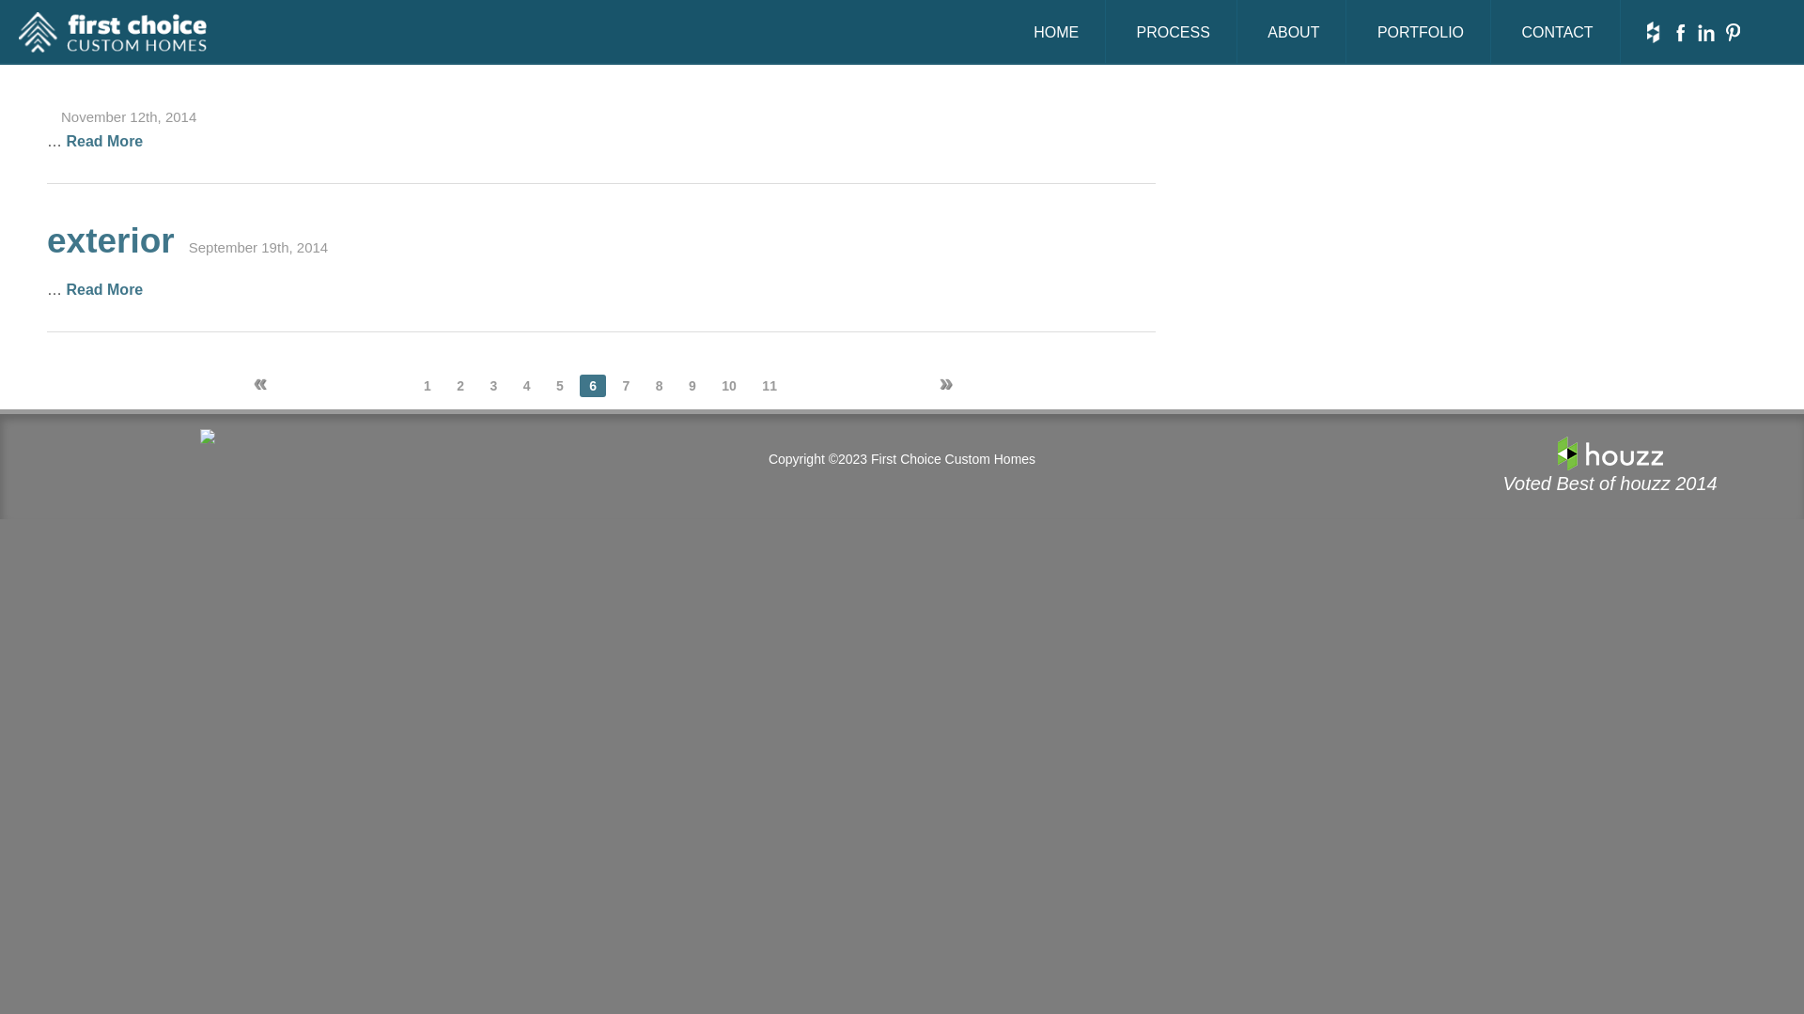 This screenshot has height=1014, width=1804. What do you see at coordinates (1421, 32) in the screenshot?
I see `PORTFOLIO` at bounding box center [1421, 32].